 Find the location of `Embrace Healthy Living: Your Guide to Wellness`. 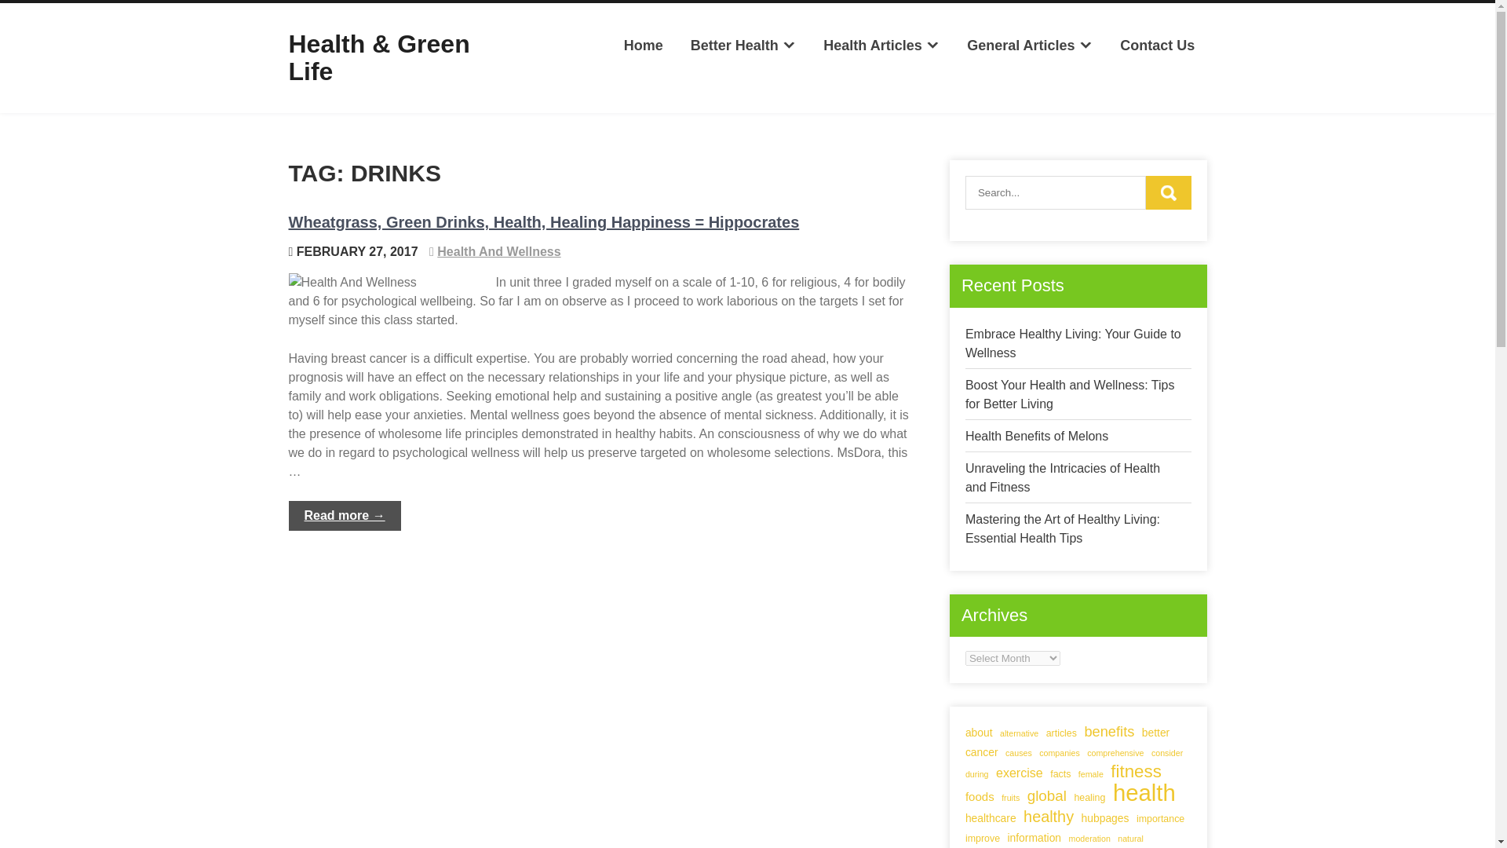

Embrace Healthy Living: Your Guide to Wellness is located at coordinates (1074, 342).